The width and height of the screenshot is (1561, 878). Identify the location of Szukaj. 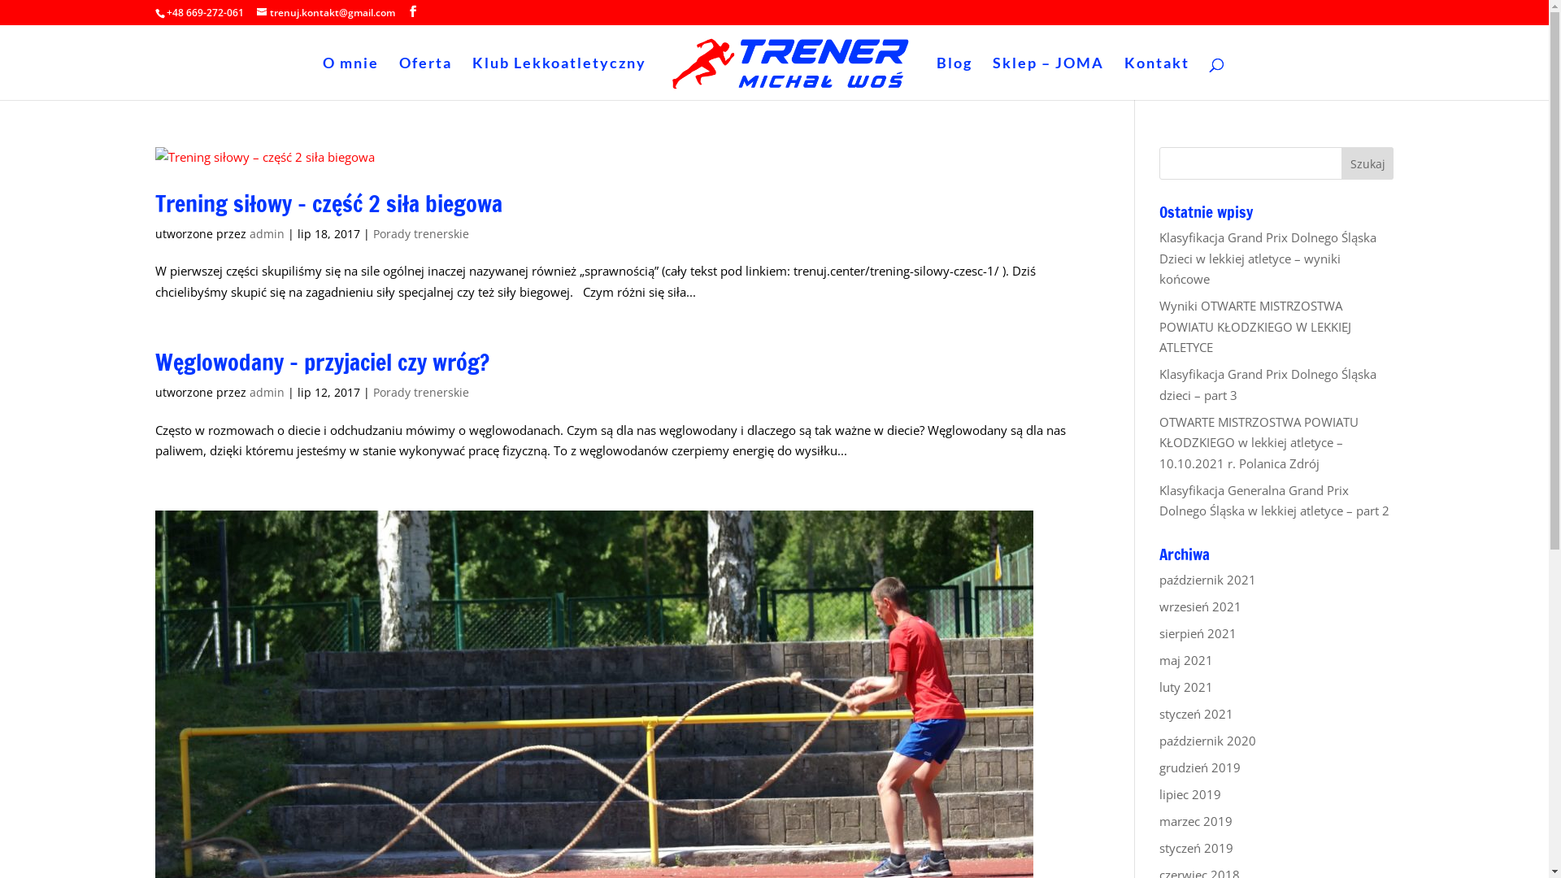
(1368, 163).